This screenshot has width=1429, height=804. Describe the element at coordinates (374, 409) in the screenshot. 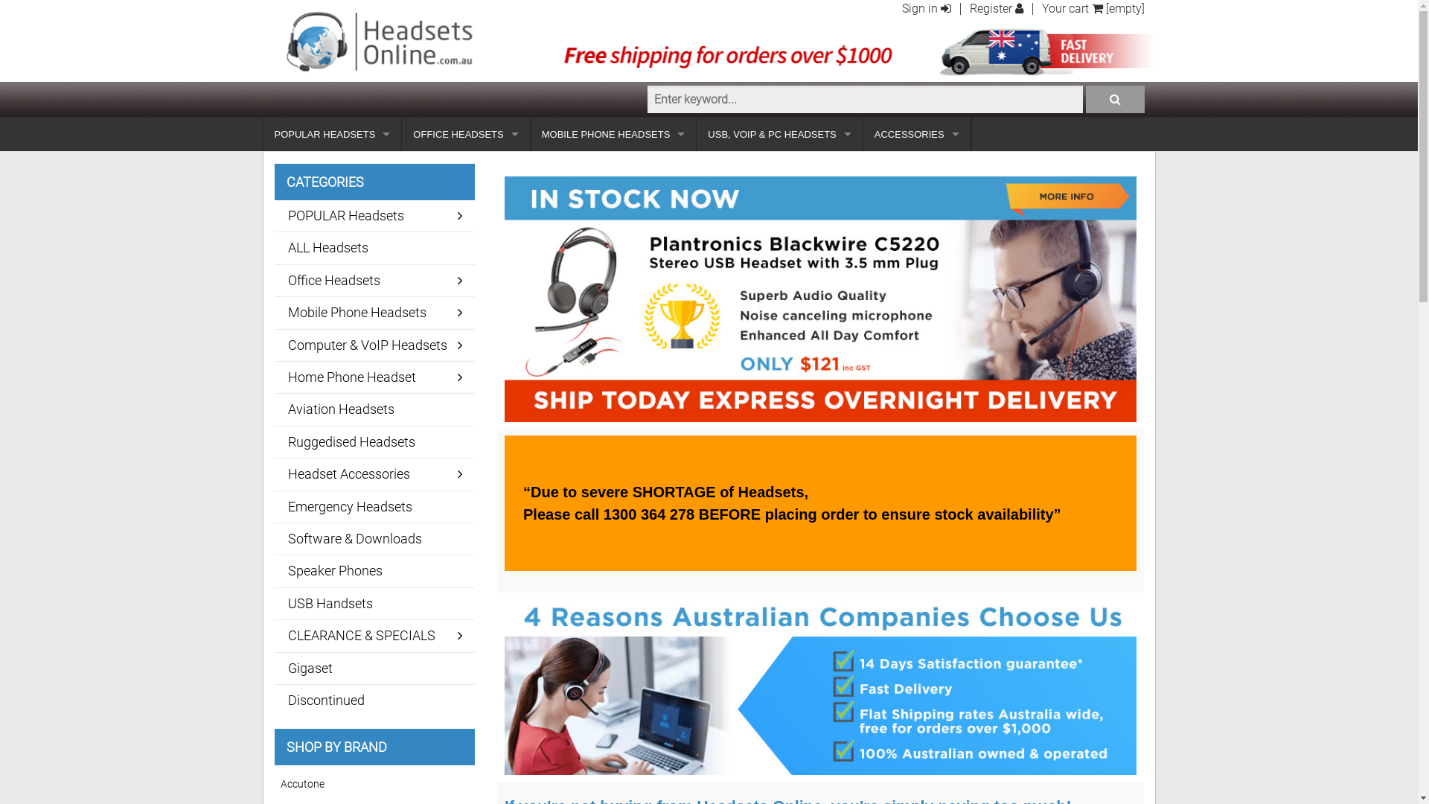

I see `Aviation Headsets` at that location.